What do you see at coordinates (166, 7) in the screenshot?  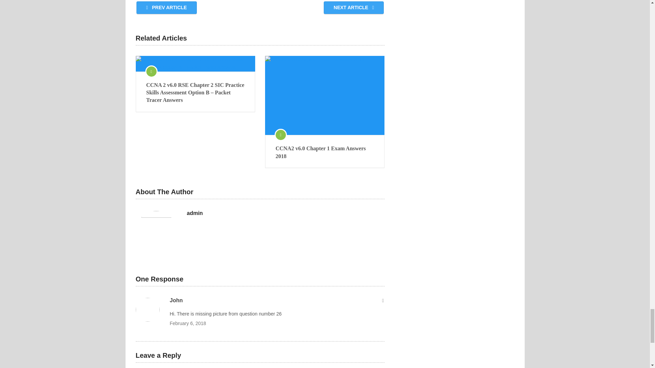 I see `PREV ARTICLE` at bounding box center [166, 7].